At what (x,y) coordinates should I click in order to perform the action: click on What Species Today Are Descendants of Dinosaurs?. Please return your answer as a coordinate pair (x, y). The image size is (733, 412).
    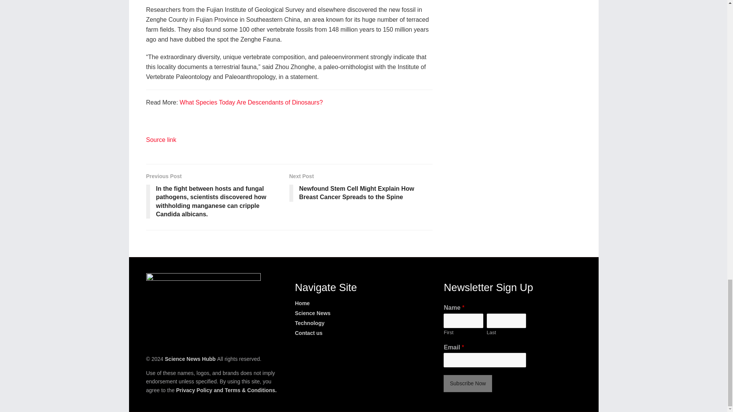
    Looking at the image, I should click on (251, 102).